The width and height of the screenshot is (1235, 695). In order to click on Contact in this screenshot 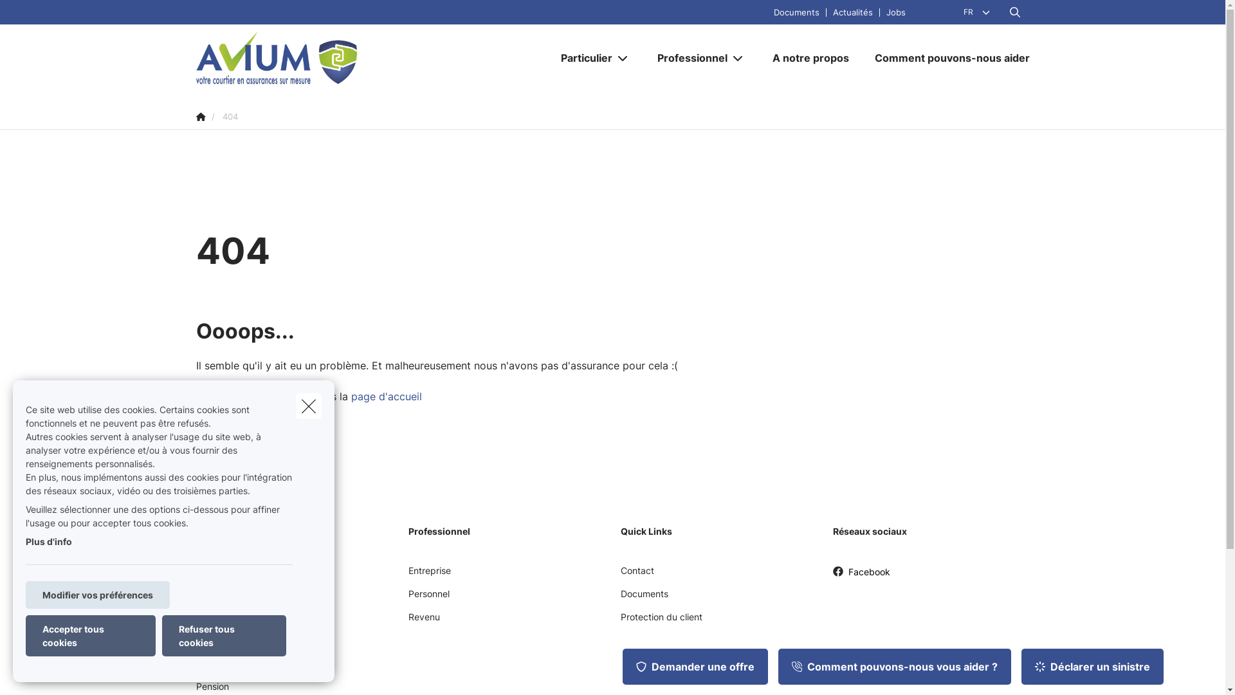, I will do `click(637, 575)`.